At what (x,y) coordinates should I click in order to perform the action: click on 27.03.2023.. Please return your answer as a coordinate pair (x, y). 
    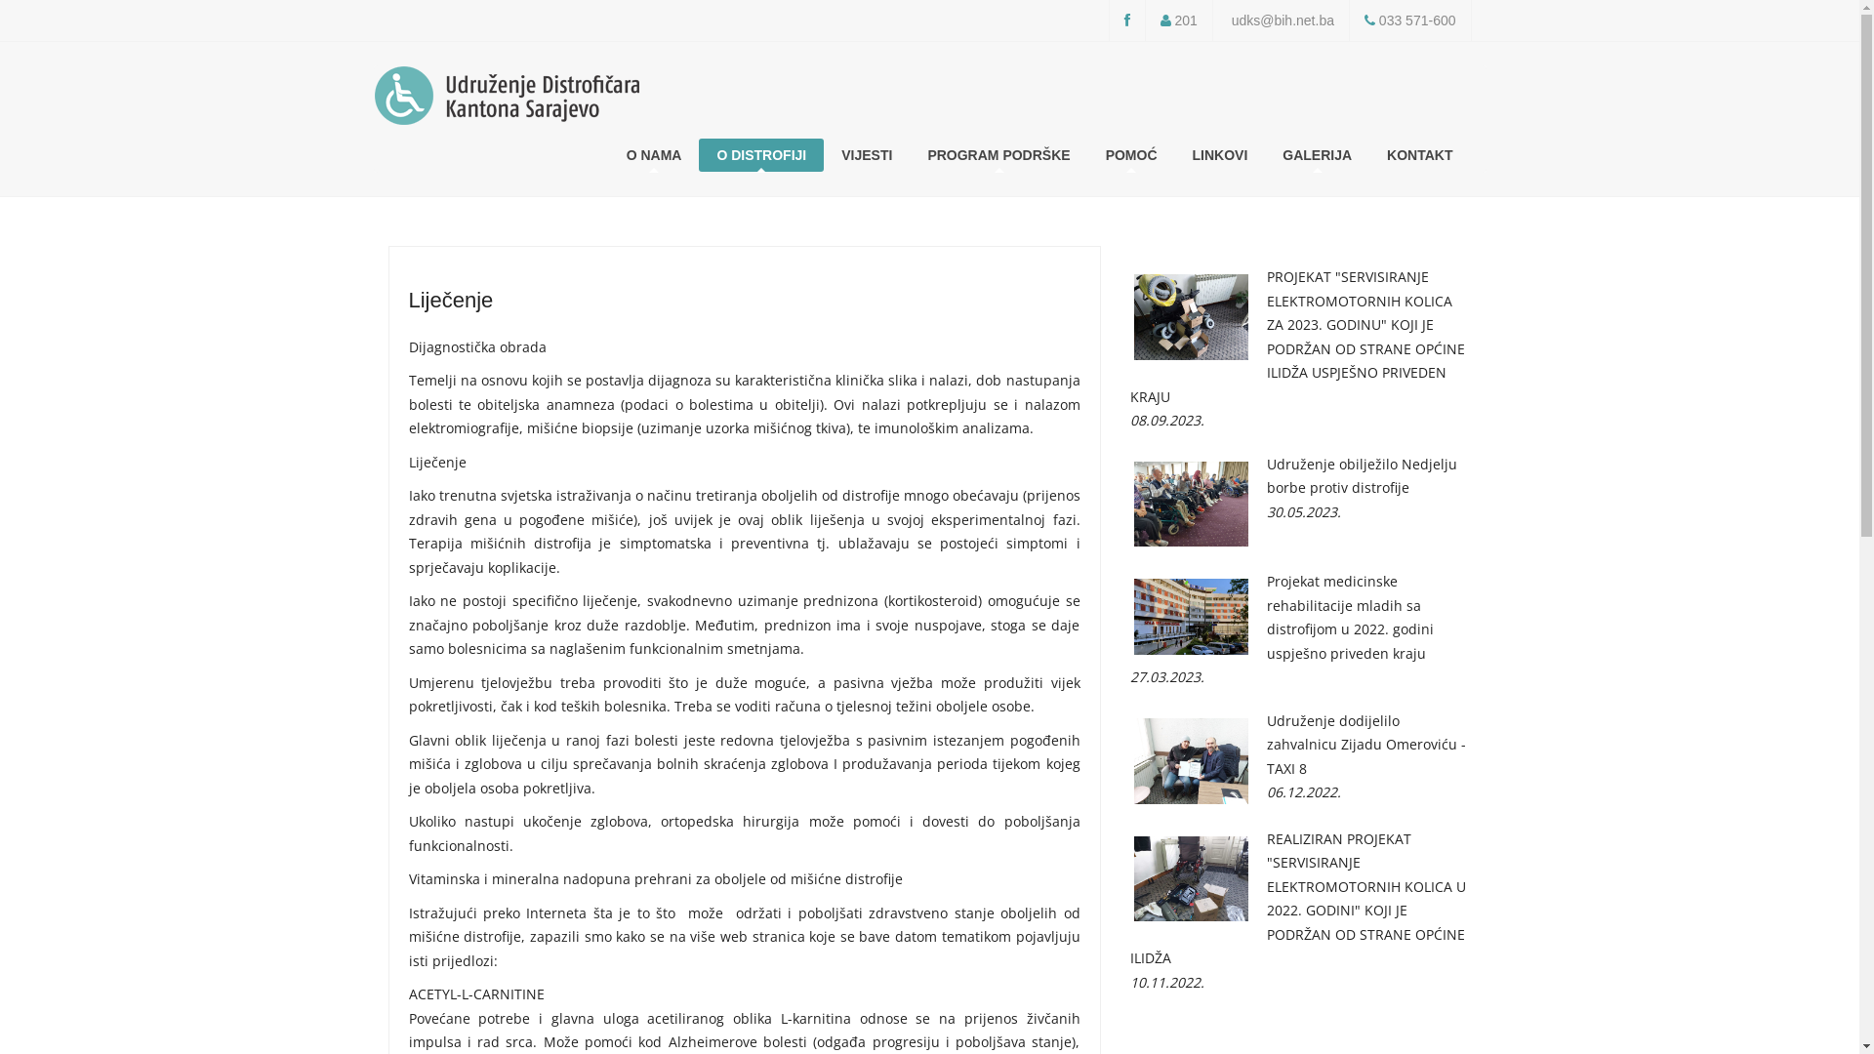
    Looking at the image, I should click on (1301, 677).